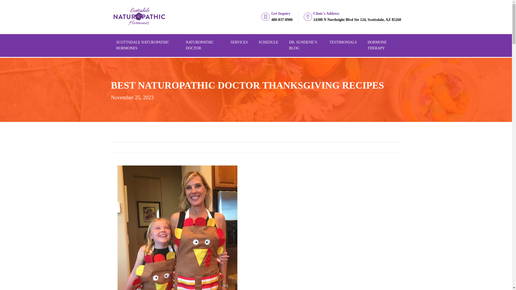 This screenshot has width=516, height=290. Describe the element at coordinates (145, 45) in the screenshot. I see `SERVICES` at that location.